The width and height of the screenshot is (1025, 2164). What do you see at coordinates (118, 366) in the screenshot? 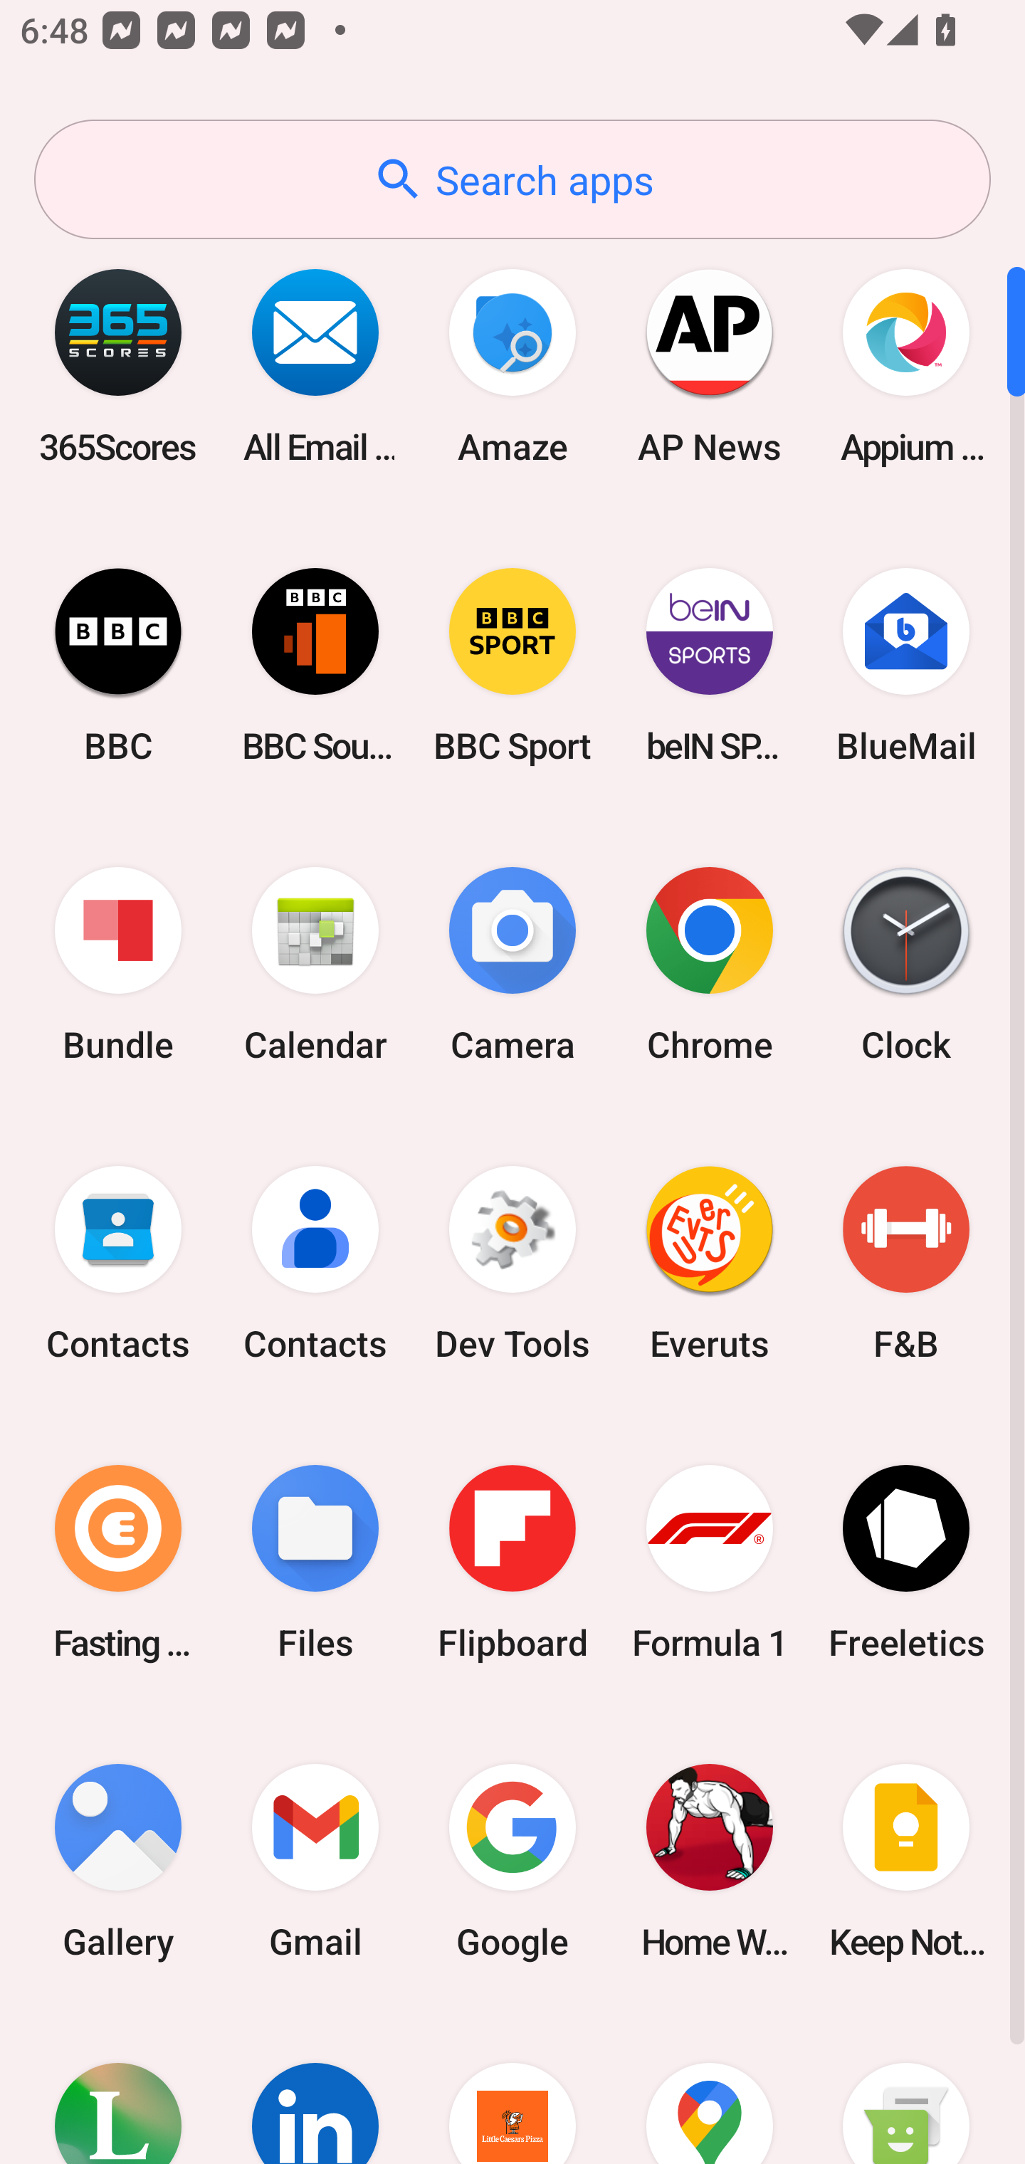
I see `365Scores` at bounding box center [118, 366].